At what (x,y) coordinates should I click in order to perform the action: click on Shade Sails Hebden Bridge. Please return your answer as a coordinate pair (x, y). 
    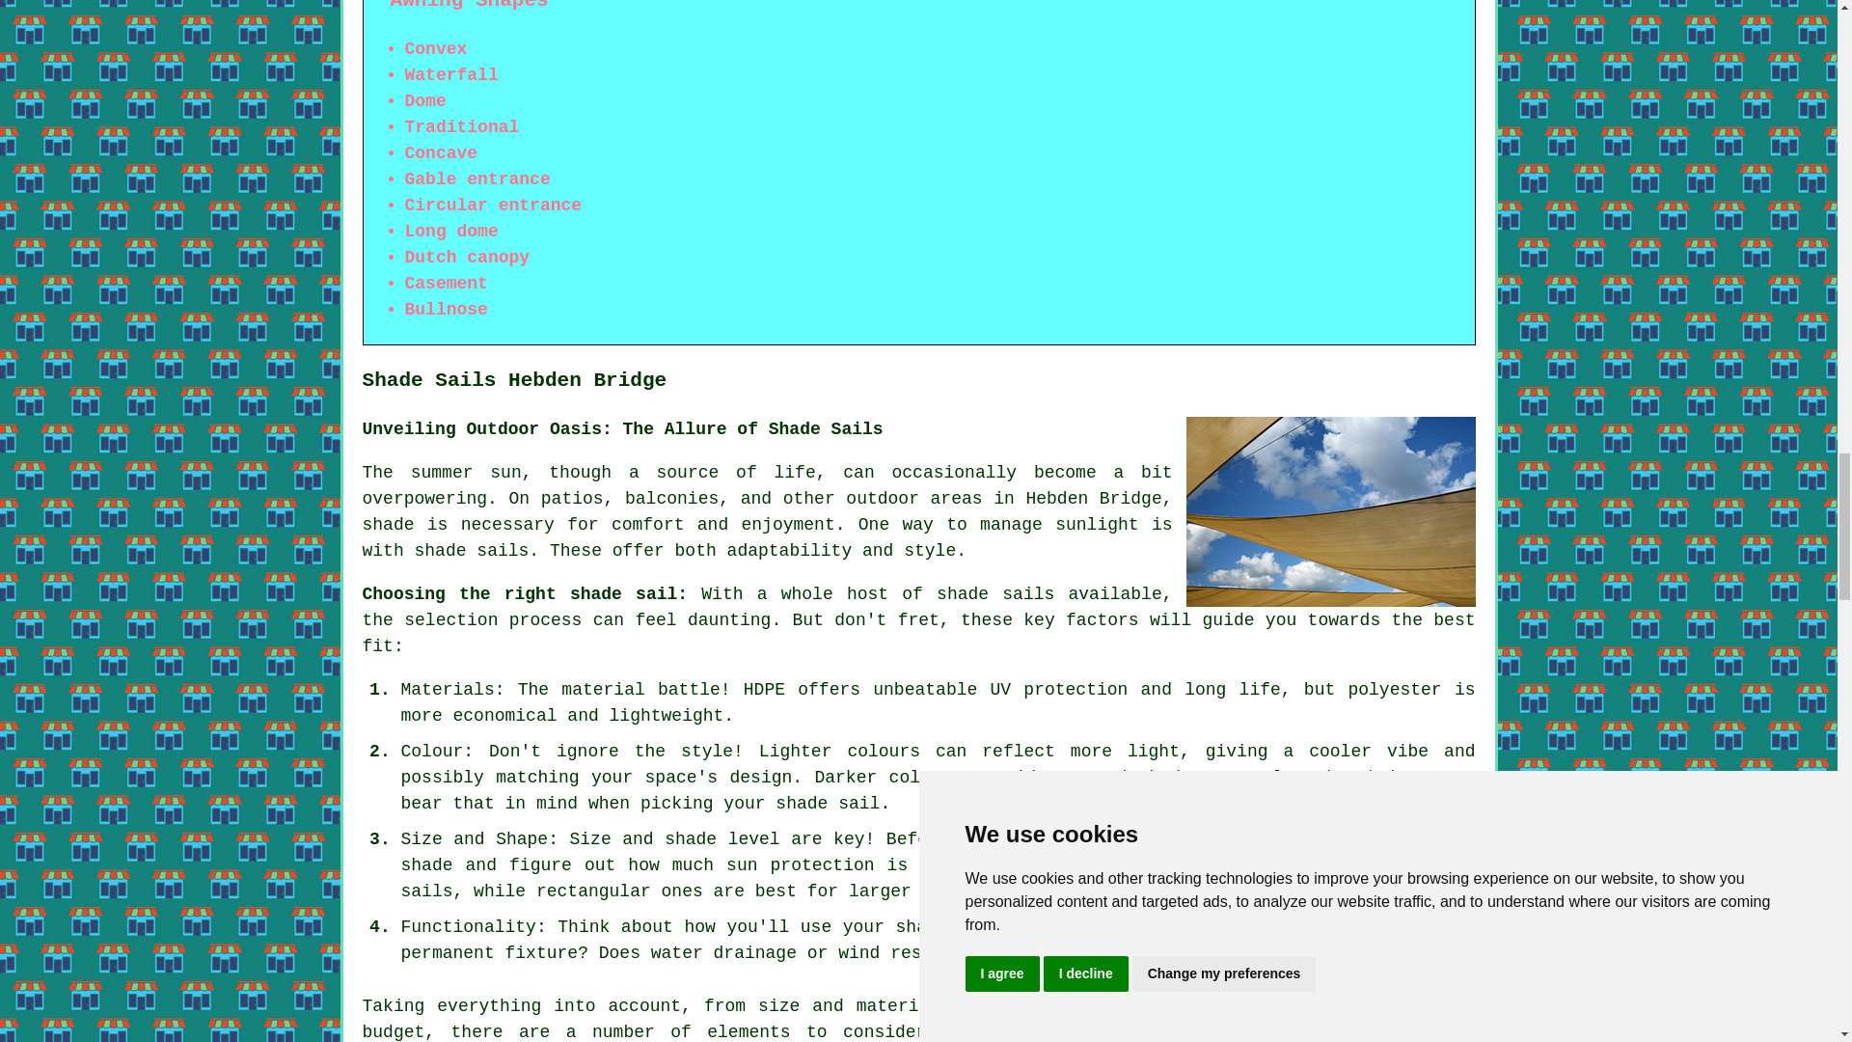
    Looking at the image, I should click on (1331, 511).